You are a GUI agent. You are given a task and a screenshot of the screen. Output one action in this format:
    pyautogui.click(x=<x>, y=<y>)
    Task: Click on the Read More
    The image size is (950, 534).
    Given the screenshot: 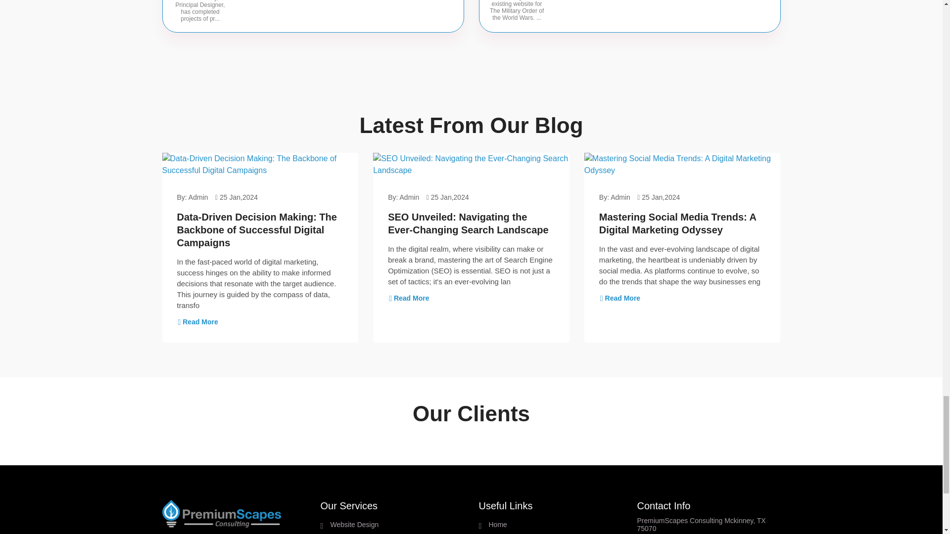 What is the action you would take?
    pyautogui.click(x=619, y=298)
    